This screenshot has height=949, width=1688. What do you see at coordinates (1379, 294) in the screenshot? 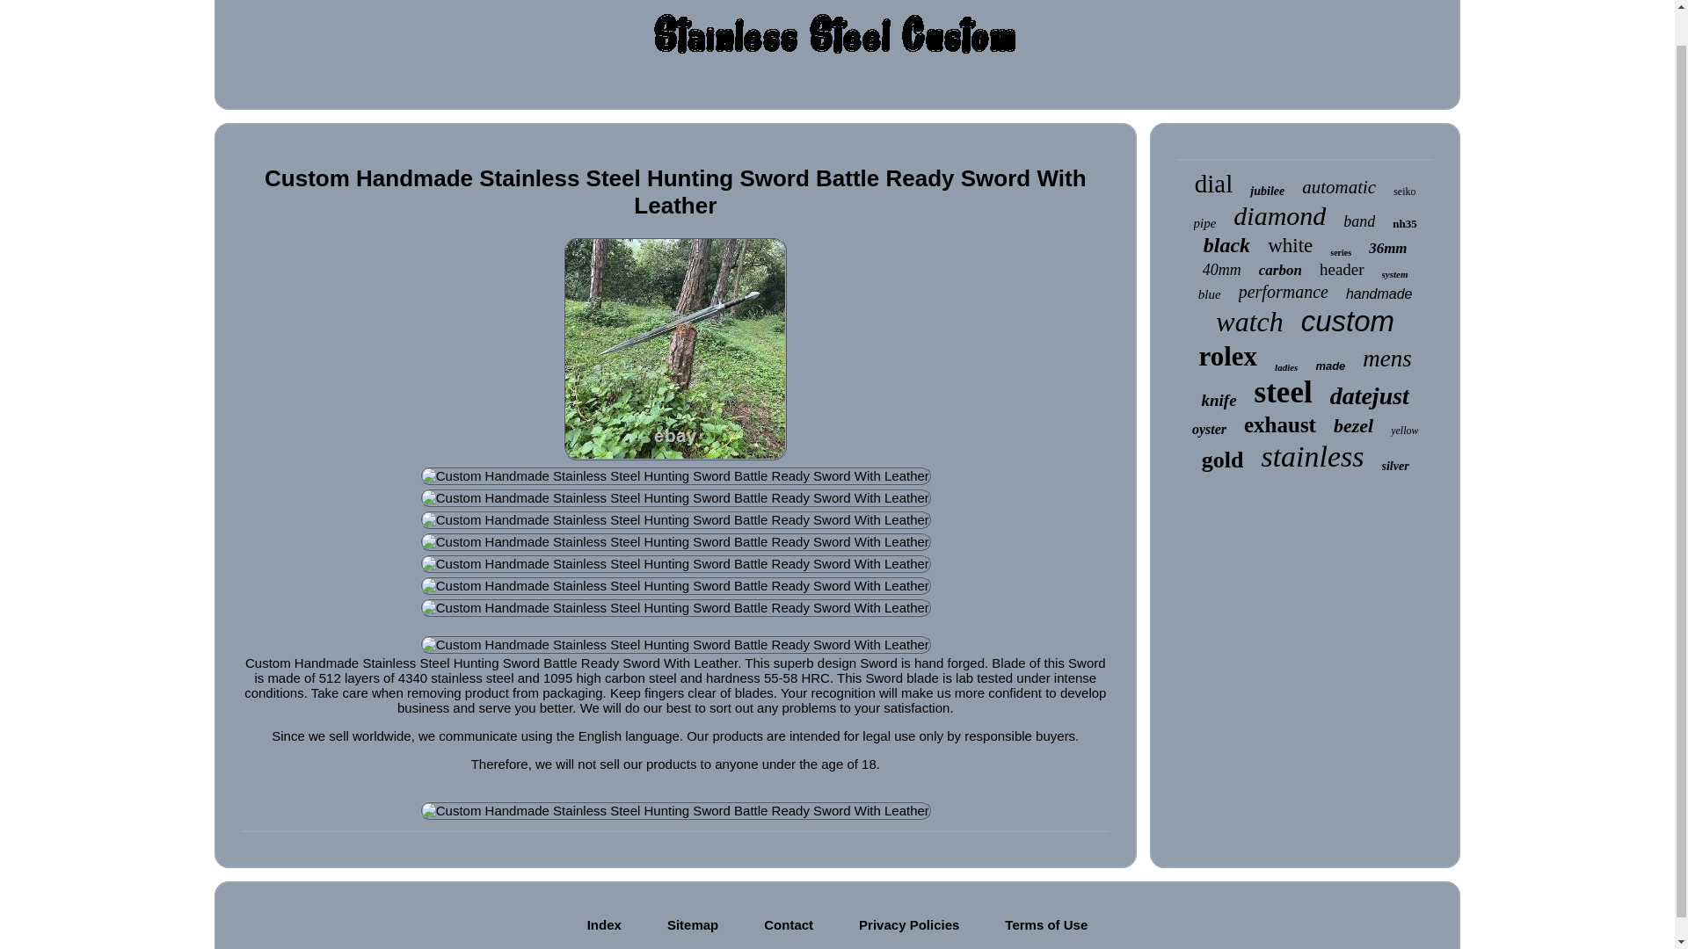
I see `handmade` at bounding box center [1379, 294].